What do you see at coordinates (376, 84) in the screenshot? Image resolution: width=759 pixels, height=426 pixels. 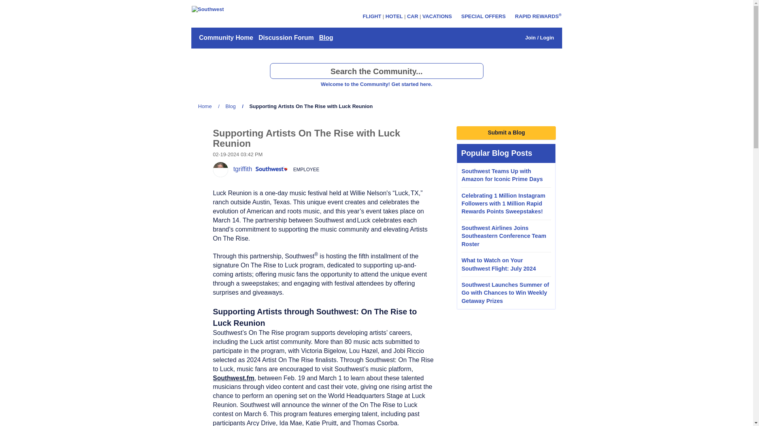 I see `Welcome to the Community! Get started here.` at bounding box center [376, 84].